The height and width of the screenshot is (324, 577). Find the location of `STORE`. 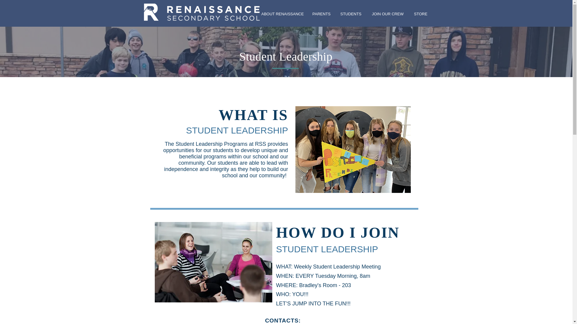

STORE is located at coordinates (420, 14).